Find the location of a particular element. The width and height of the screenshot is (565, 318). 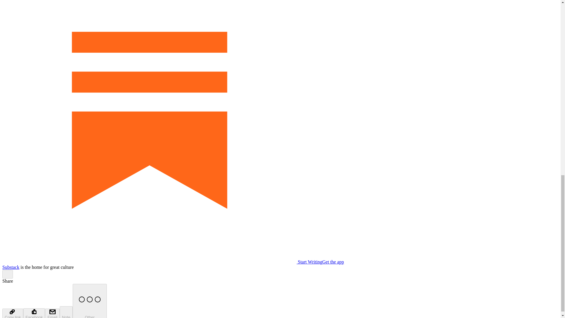

Substack is located at coordinates (11, 267).